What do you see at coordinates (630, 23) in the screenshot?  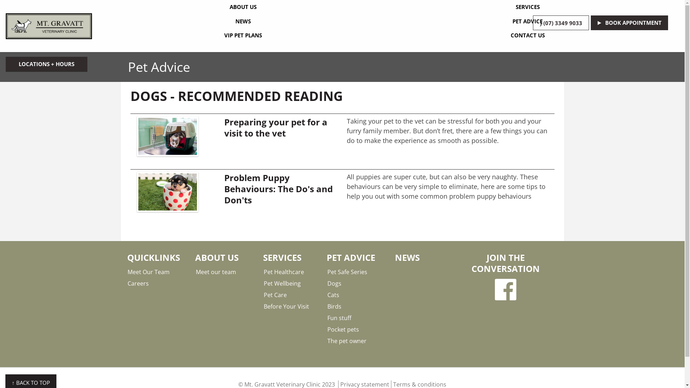 I see `BOOK APPOINTMENT` at bounding box center [630, 23].